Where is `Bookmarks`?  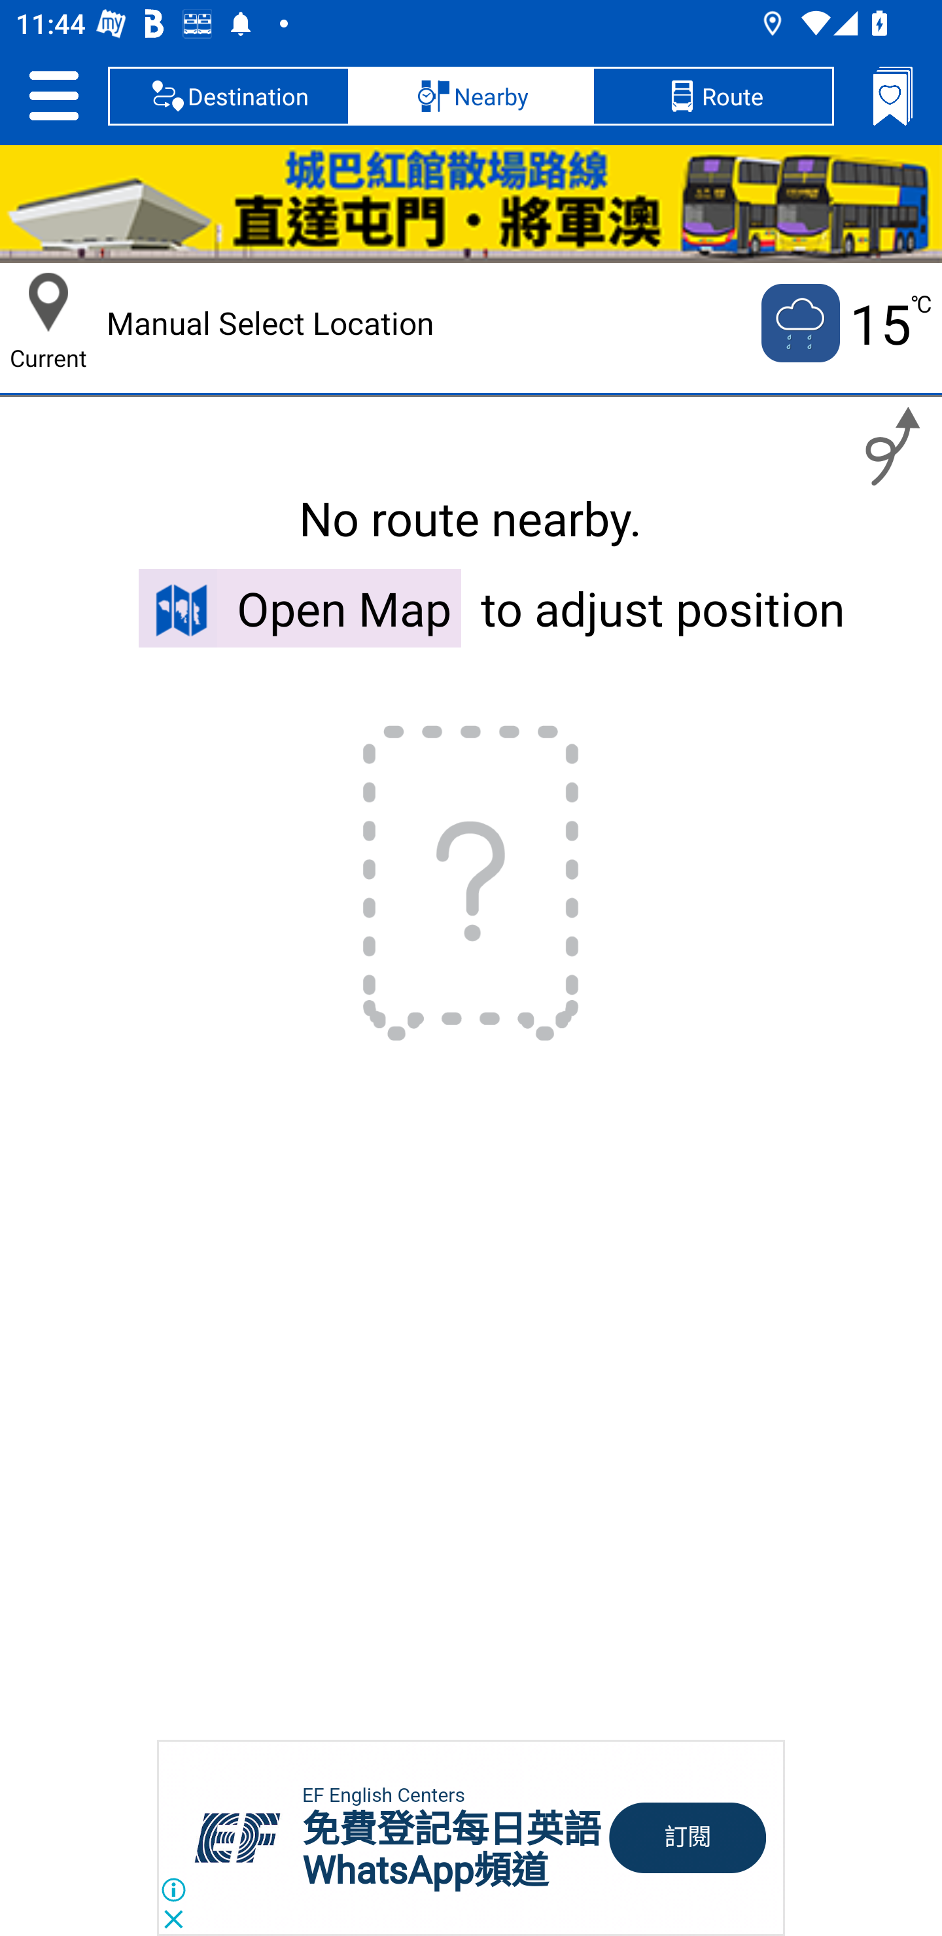
Bookmarks is located at coordinates (892, 95).